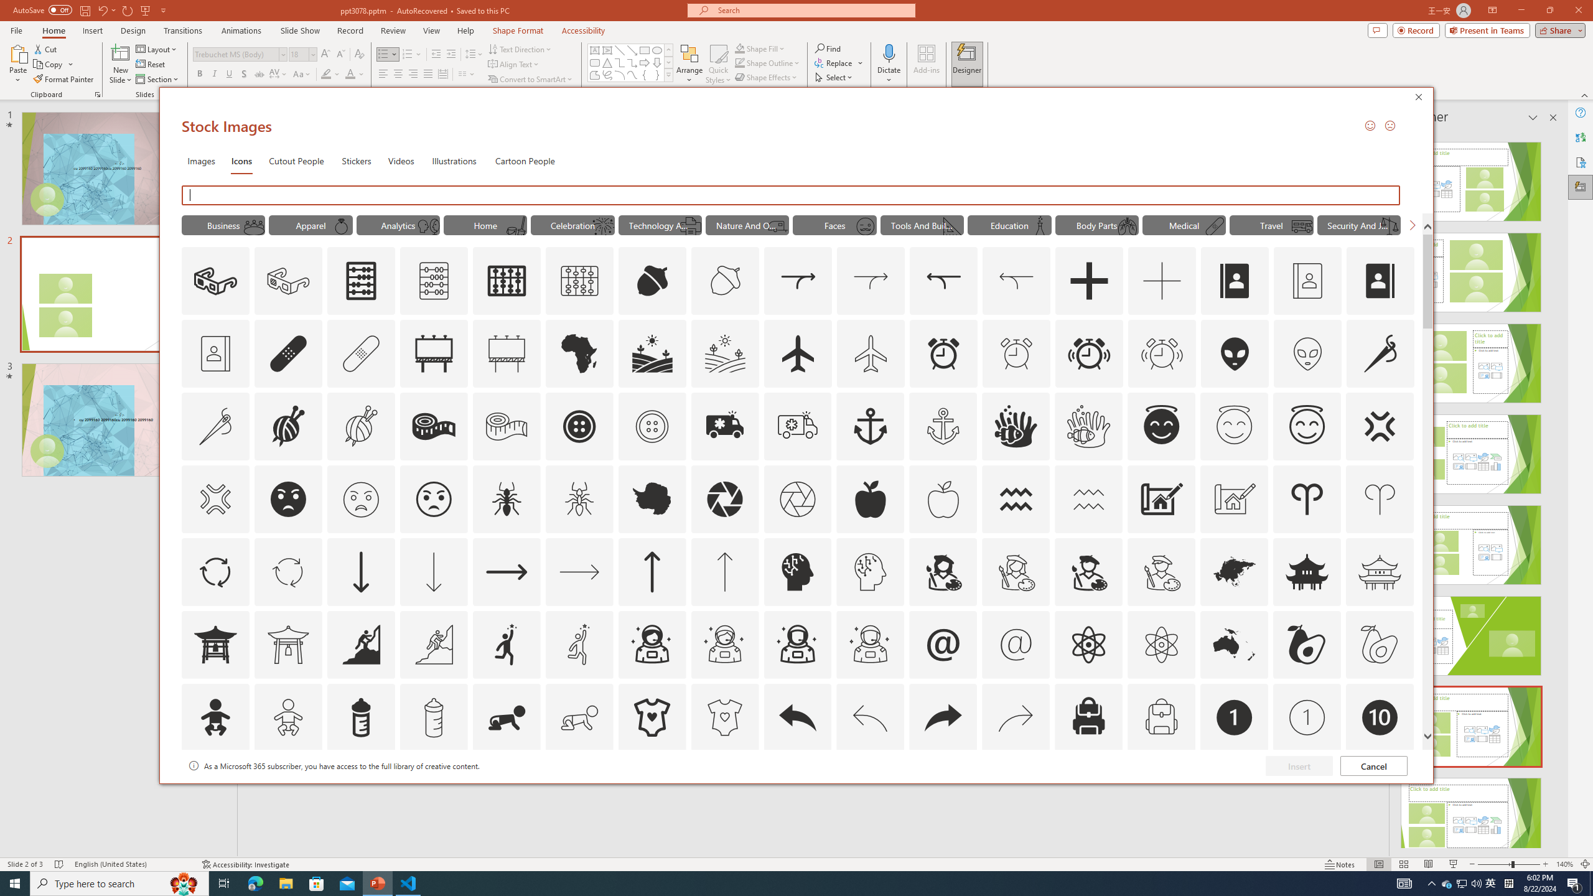 The width and height of the screenshot is (1593, 896). Describe the element at coordinates (689, 64) in the screenshot. I see `Arrange` at that location.